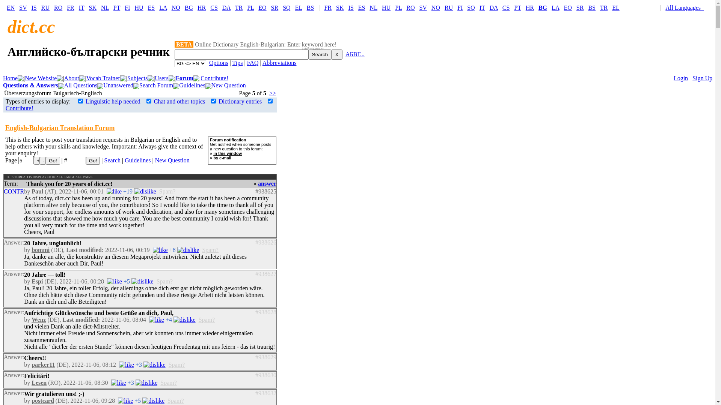 The width and height of the screenshot is (721, 405). Describe the element at coordinates (179, 101) in the screenshot. I see `Chat and other topics` at that location.